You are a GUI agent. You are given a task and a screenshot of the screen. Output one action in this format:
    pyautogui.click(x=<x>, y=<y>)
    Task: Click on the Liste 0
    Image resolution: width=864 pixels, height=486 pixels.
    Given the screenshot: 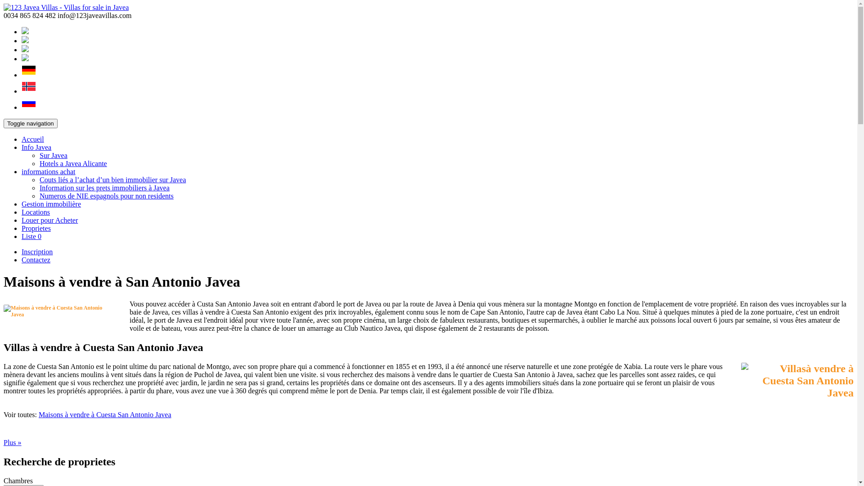 What is the action you would take?
    pyautogui.click(x=31, y=237)
    